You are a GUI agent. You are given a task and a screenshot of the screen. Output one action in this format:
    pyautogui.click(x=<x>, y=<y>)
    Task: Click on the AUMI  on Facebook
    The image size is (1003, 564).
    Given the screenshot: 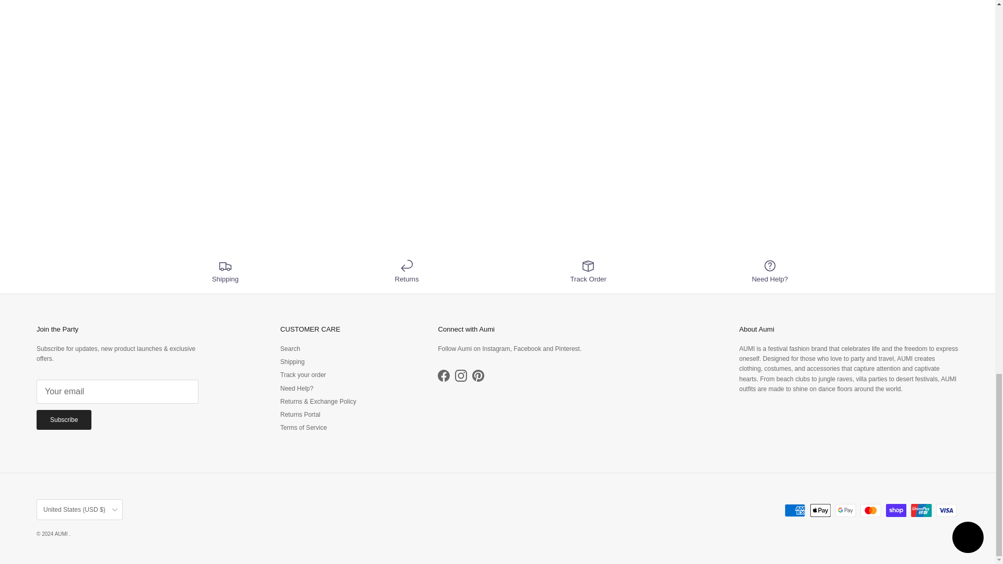 What is the action you would take?
    pyautogui.click(x=443, y=376)
    